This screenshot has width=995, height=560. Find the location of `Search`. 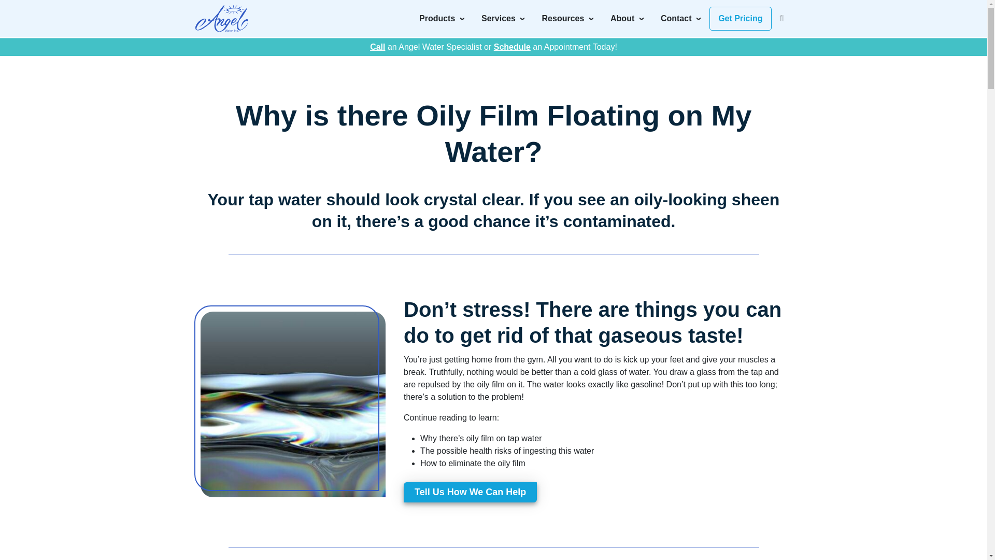

Search is located at coordinates (695, 15).